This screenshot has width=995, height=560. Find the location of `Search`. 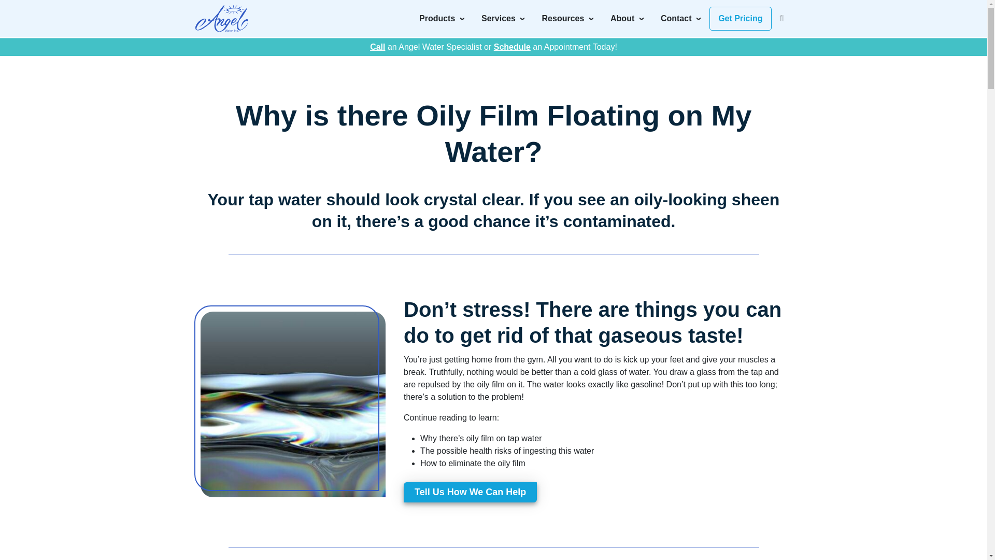

Search is located at coordinates (695, 15).